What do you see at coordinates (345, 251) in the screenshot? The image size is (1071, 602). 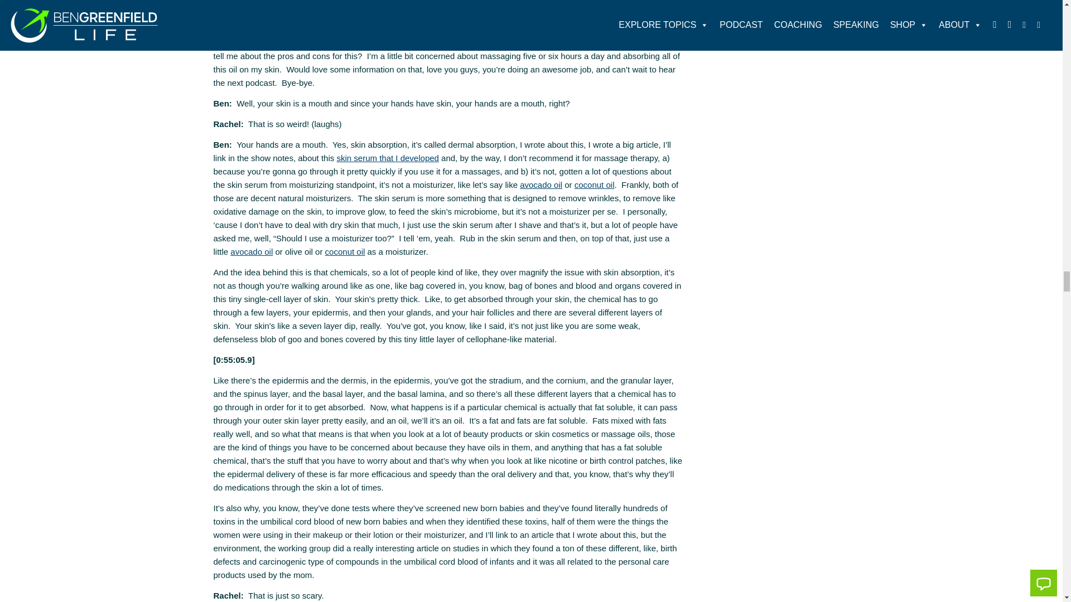 I see `Coconut Oil Amazon` at bounding box center [345, 251].